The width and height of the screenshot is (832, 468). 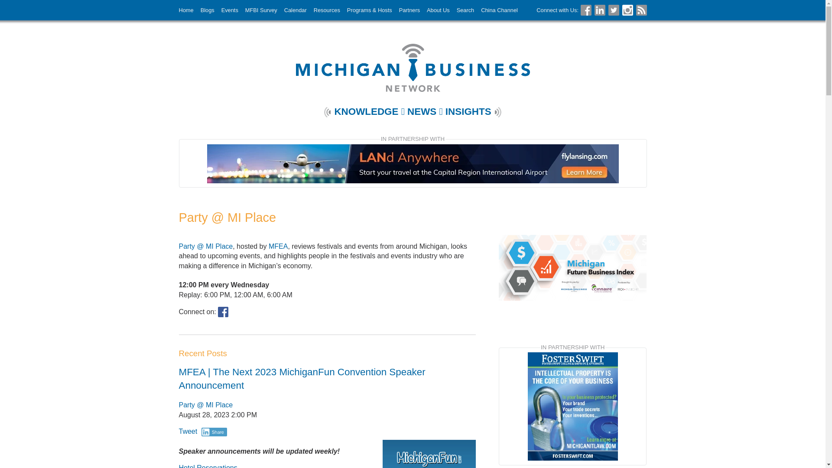 What do you see at coordinates (211, 10) in the screenshot?
I see `Blogs` at bounding box center [211, 10].